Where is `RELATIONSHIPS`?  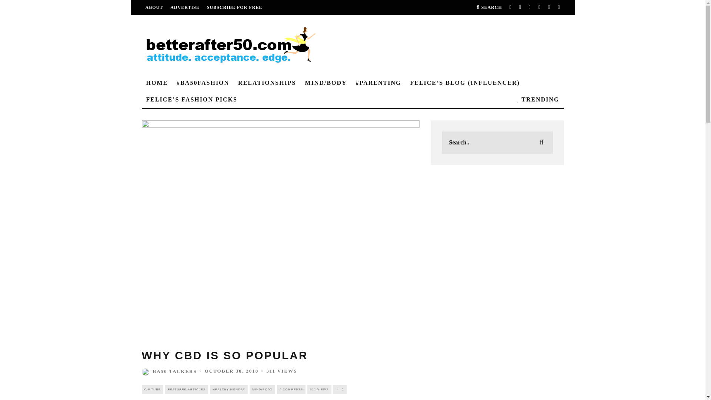
RELATIONSHIPS is located at coordinates (267, 83).